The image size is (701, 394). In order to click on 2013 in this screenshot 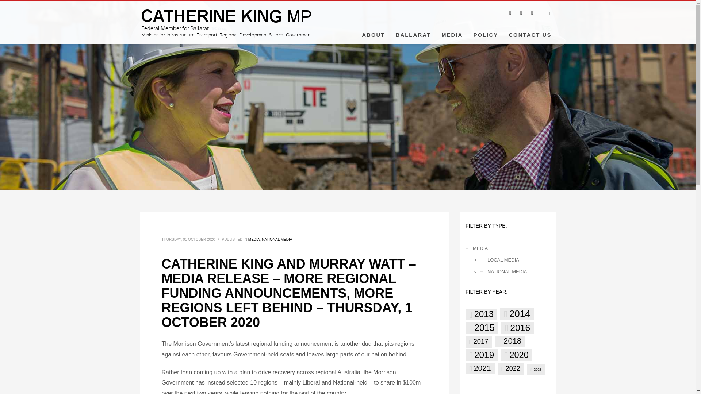, I will do `click(481, 314)`.